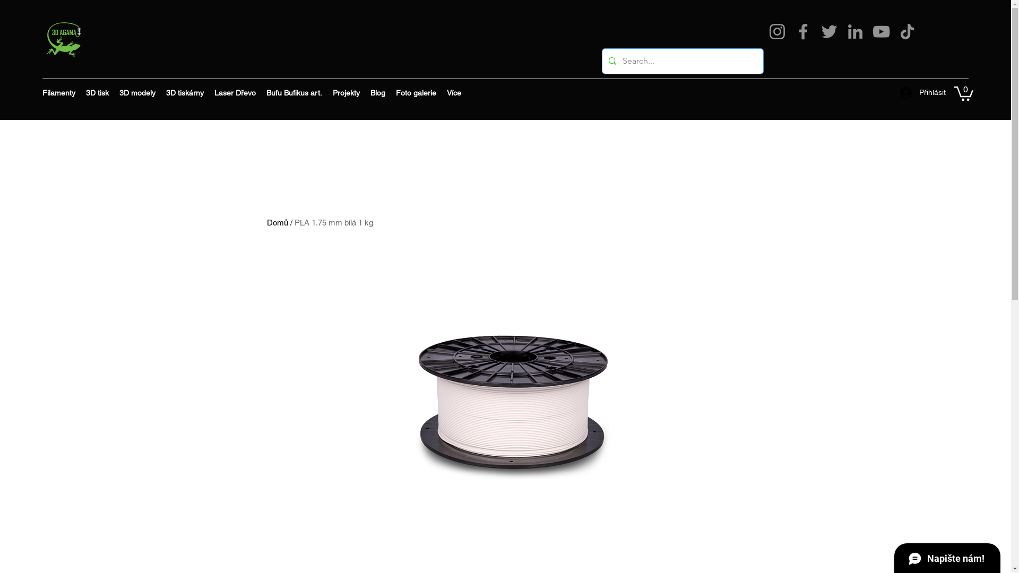  Describe the element at coordinates (416, 93) in the screenshot. I see `Foto galerie` at that location.